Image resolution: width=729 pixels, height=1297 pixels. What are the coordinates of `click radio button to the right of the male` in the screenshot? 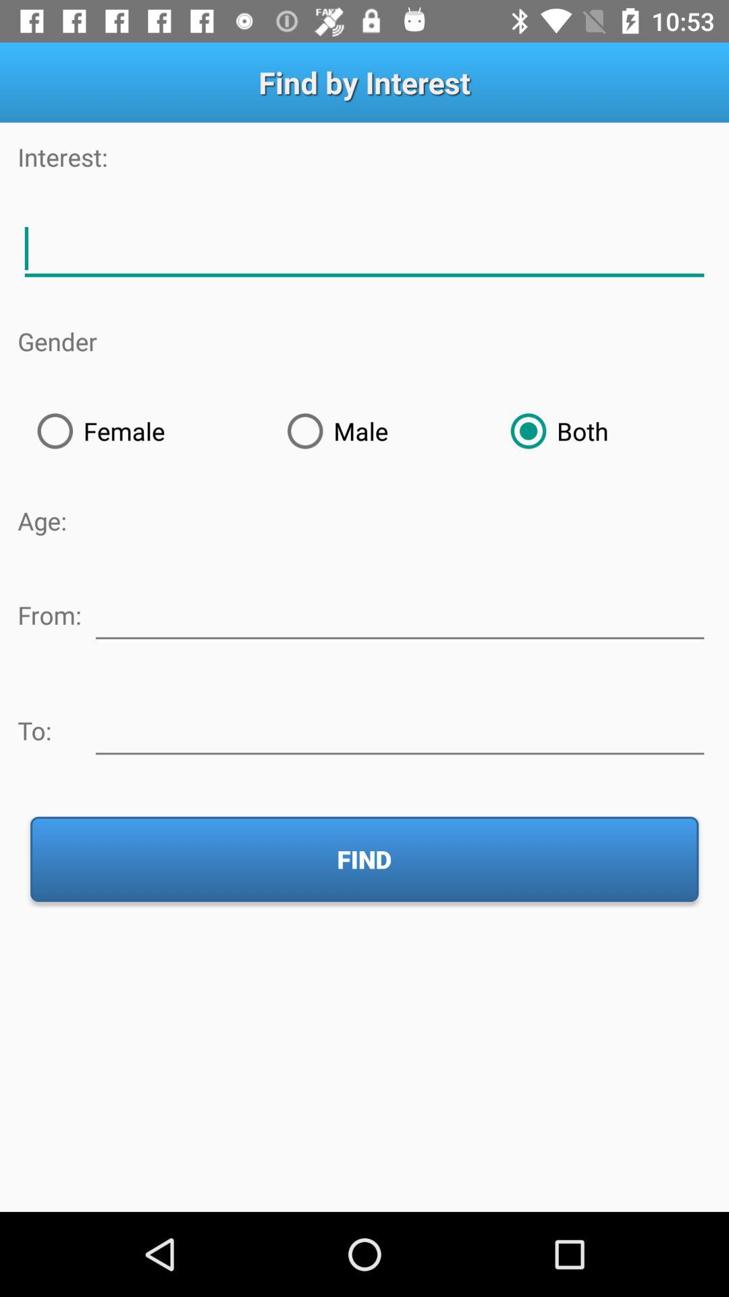 It's located at (601, 431).